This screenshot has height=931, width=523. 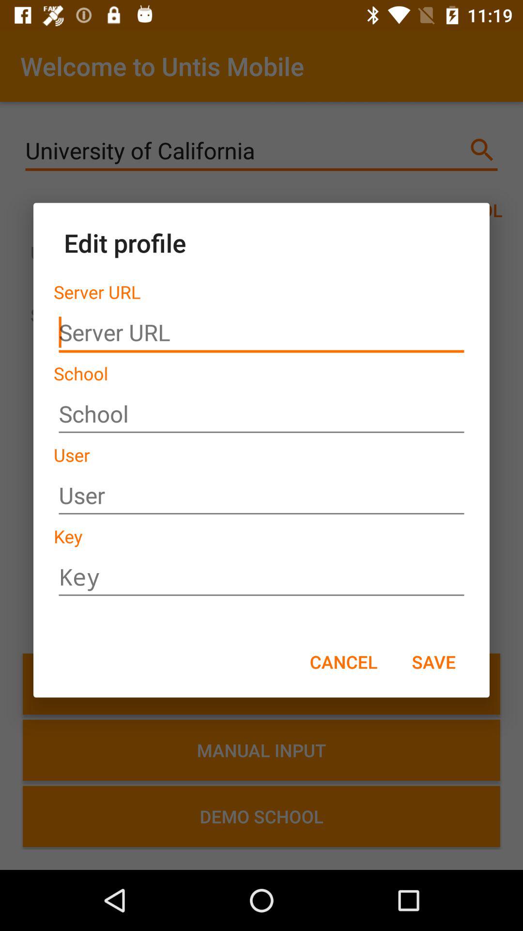 I want to click on press the icon at the bottom right corner, so click(x=433, y=661).